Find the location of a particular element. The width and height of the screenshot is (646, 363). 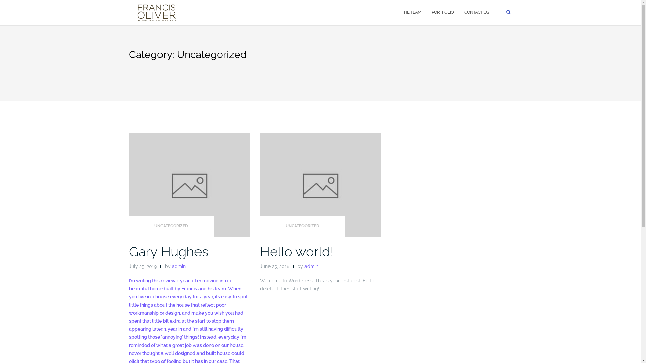

Gary Hughes is located at coordinates (168, 251).